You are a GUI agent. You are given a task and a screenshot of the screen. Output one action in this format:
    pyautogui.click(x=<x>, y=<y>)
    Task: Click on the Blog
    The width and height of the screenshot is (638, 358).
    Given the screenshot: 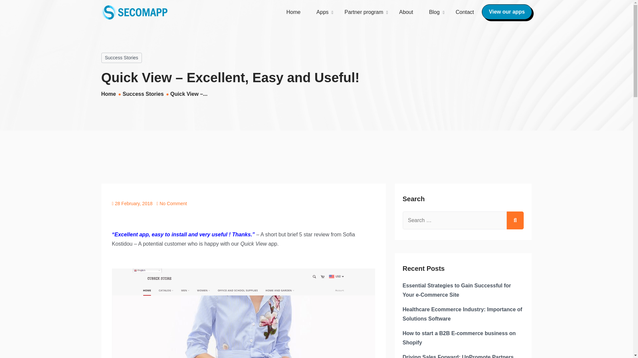 What is the action you would take?
    pyautogui.click(x=434, y=12)
    